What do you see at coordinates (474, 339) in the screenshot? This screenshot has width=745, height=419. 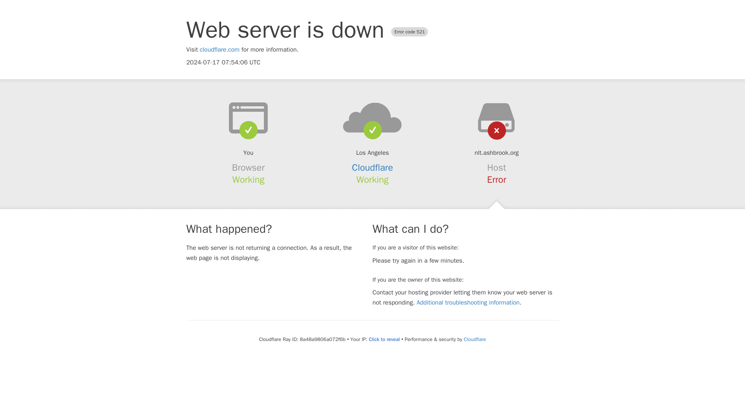 I see `Cloudflare` at bounding box center [474, 339].